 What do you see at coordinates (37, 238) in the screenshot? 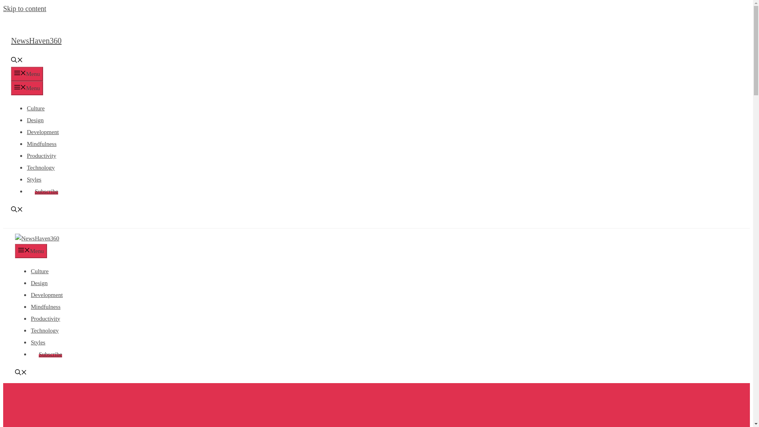
I see `NewsHaven360` at bounding box center [37, 238].